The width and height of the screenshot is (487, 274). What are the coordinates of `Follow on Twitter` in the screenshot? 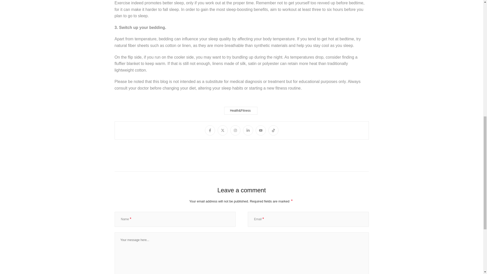 It's located at (223, 130).